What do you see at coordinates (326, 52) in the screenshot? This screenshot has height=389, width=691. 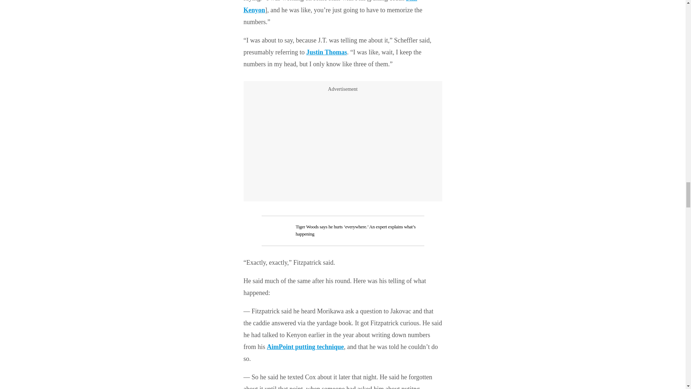 I see `Justin Thomas` at bounding box center [326, 52].